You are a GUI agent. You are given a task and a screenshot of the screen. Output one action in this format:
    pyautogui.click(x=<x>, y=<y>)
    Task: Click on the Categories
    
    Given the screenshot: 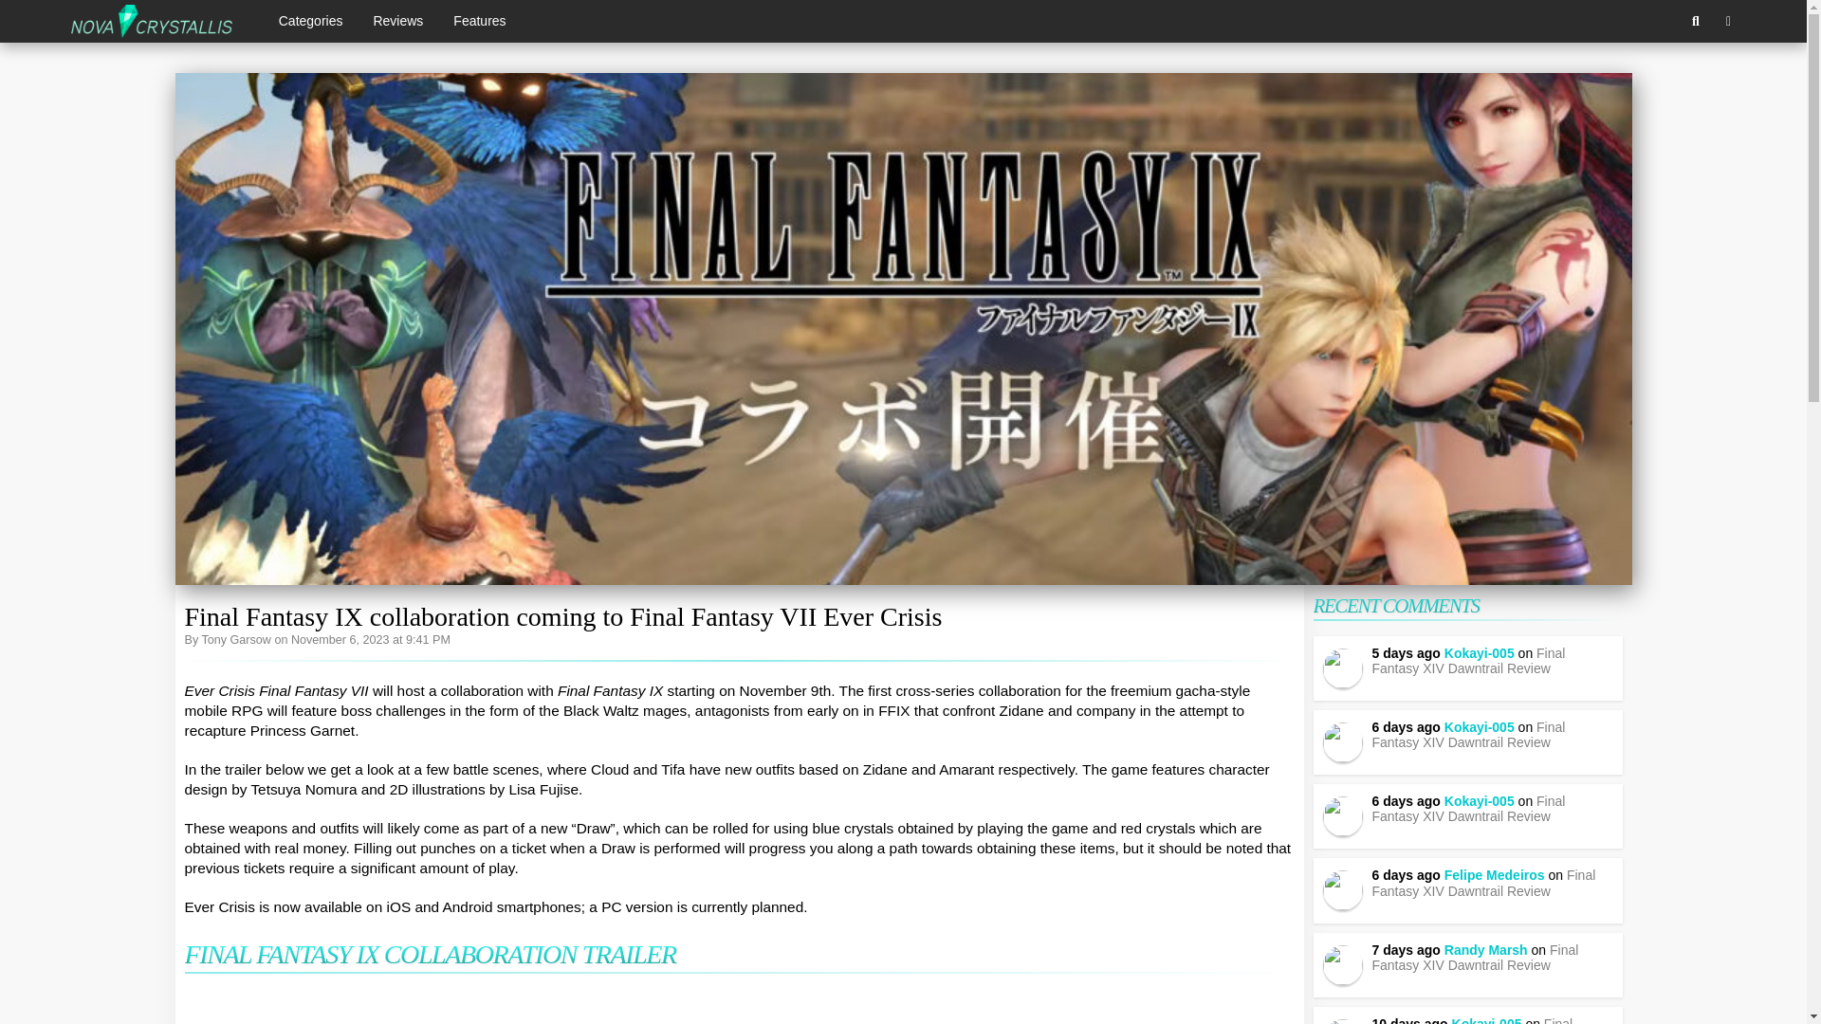 What is the action you would take?
    pyautogui.click(x=311, y=21)
    